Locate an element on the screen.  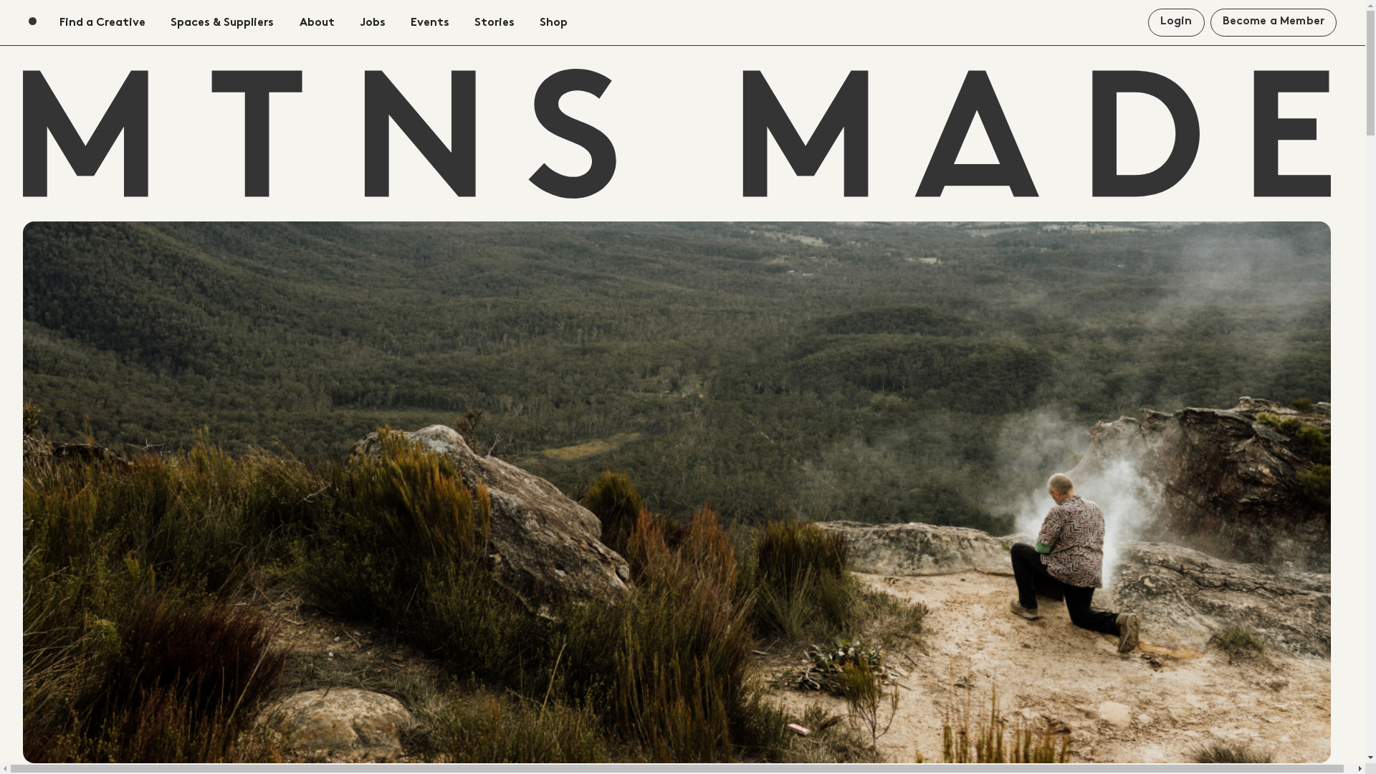
Spaces & Suppliers is located at coordinates (222, 22).